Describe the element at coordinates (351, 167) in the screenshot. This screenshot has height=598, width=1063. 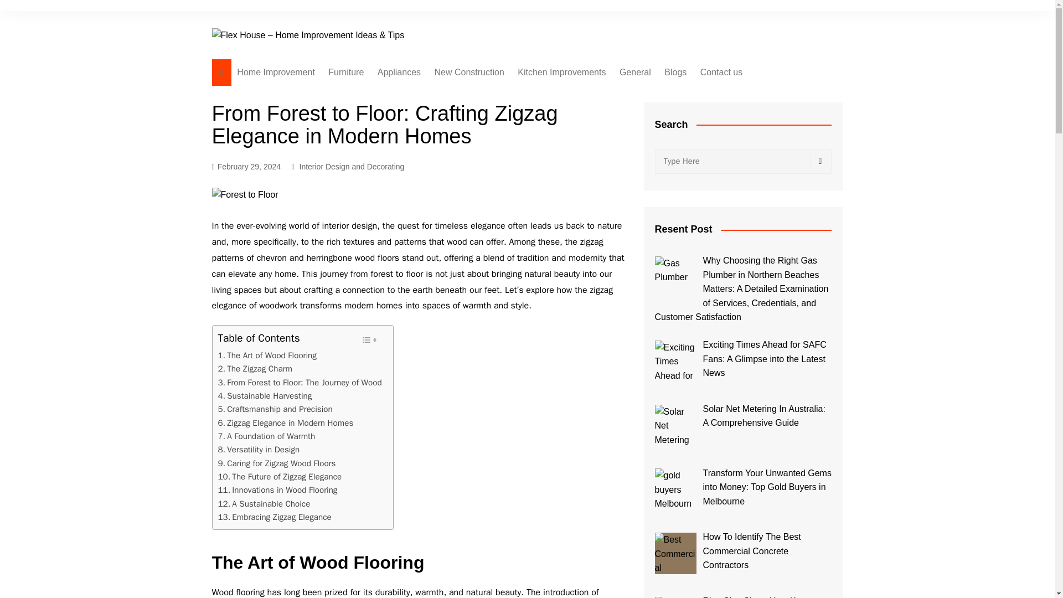
I see `Interior Design and Decorating` at that location.